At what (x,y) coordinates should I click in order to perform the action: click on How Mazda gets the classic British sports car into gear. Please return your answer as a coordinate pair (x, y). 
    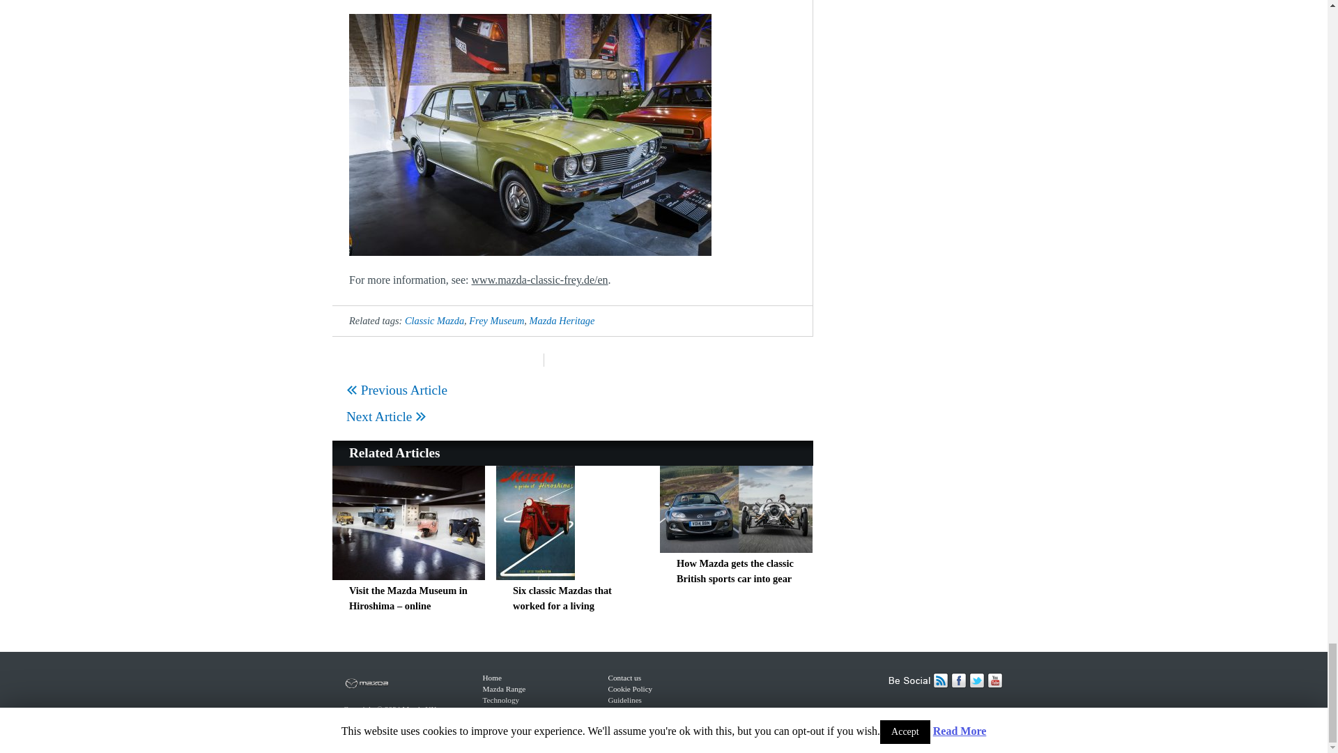
    Looking at the image, I should click on (735, 571).